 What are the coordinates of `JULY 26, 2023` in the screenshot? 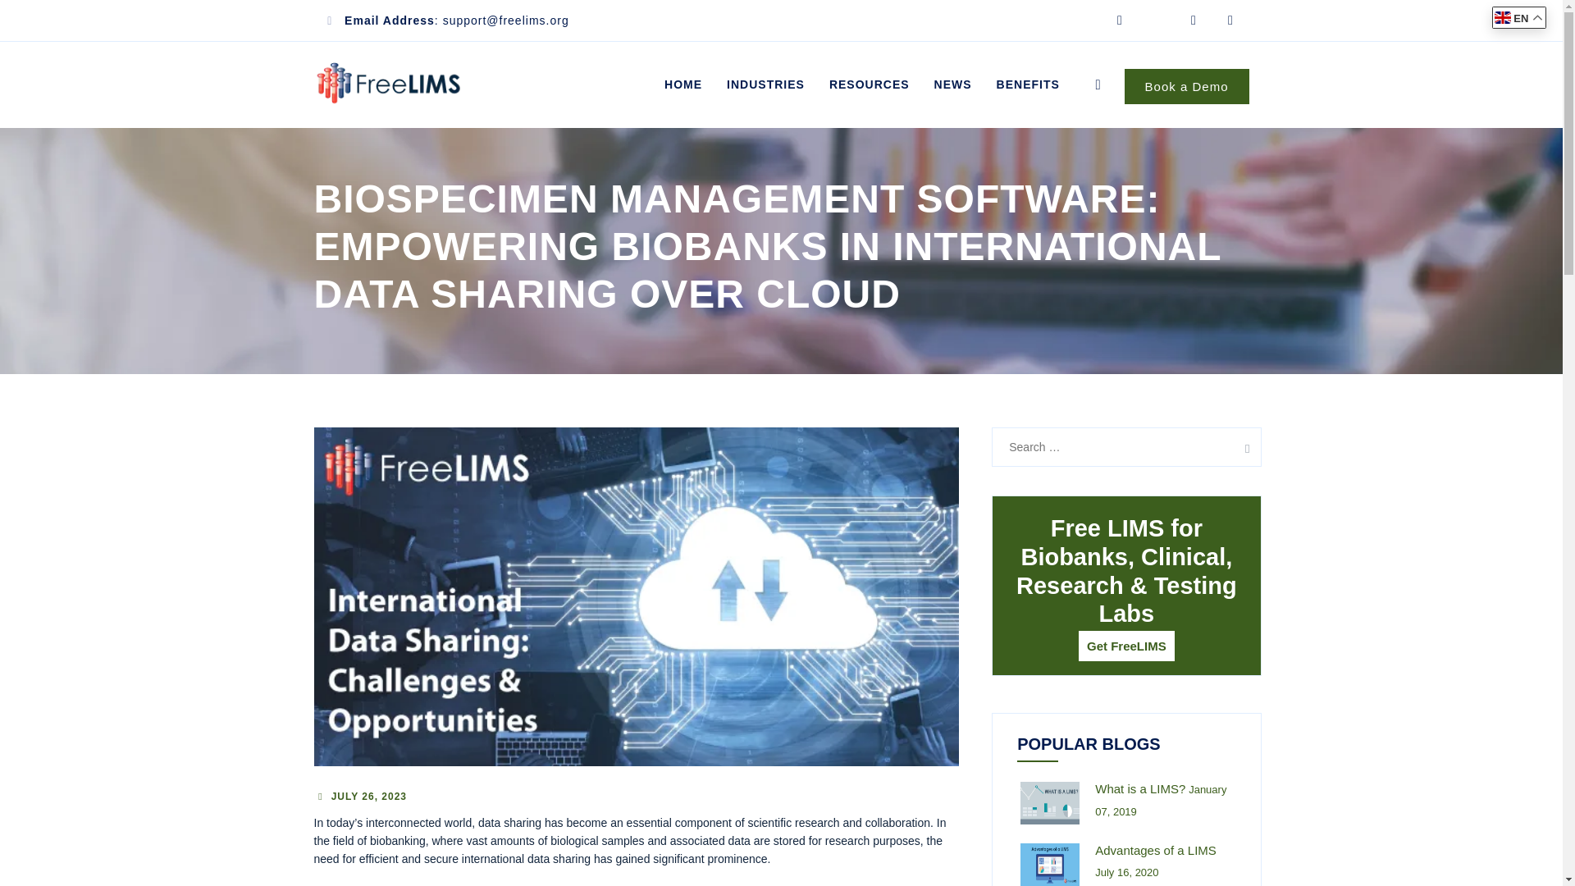 It's located at (368, 797).